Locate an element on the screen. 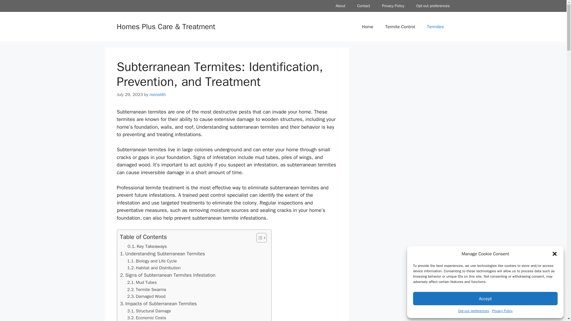 The width and height of the screenshot is (571, 321). Structural Damage is located at coordinates (149, 311).